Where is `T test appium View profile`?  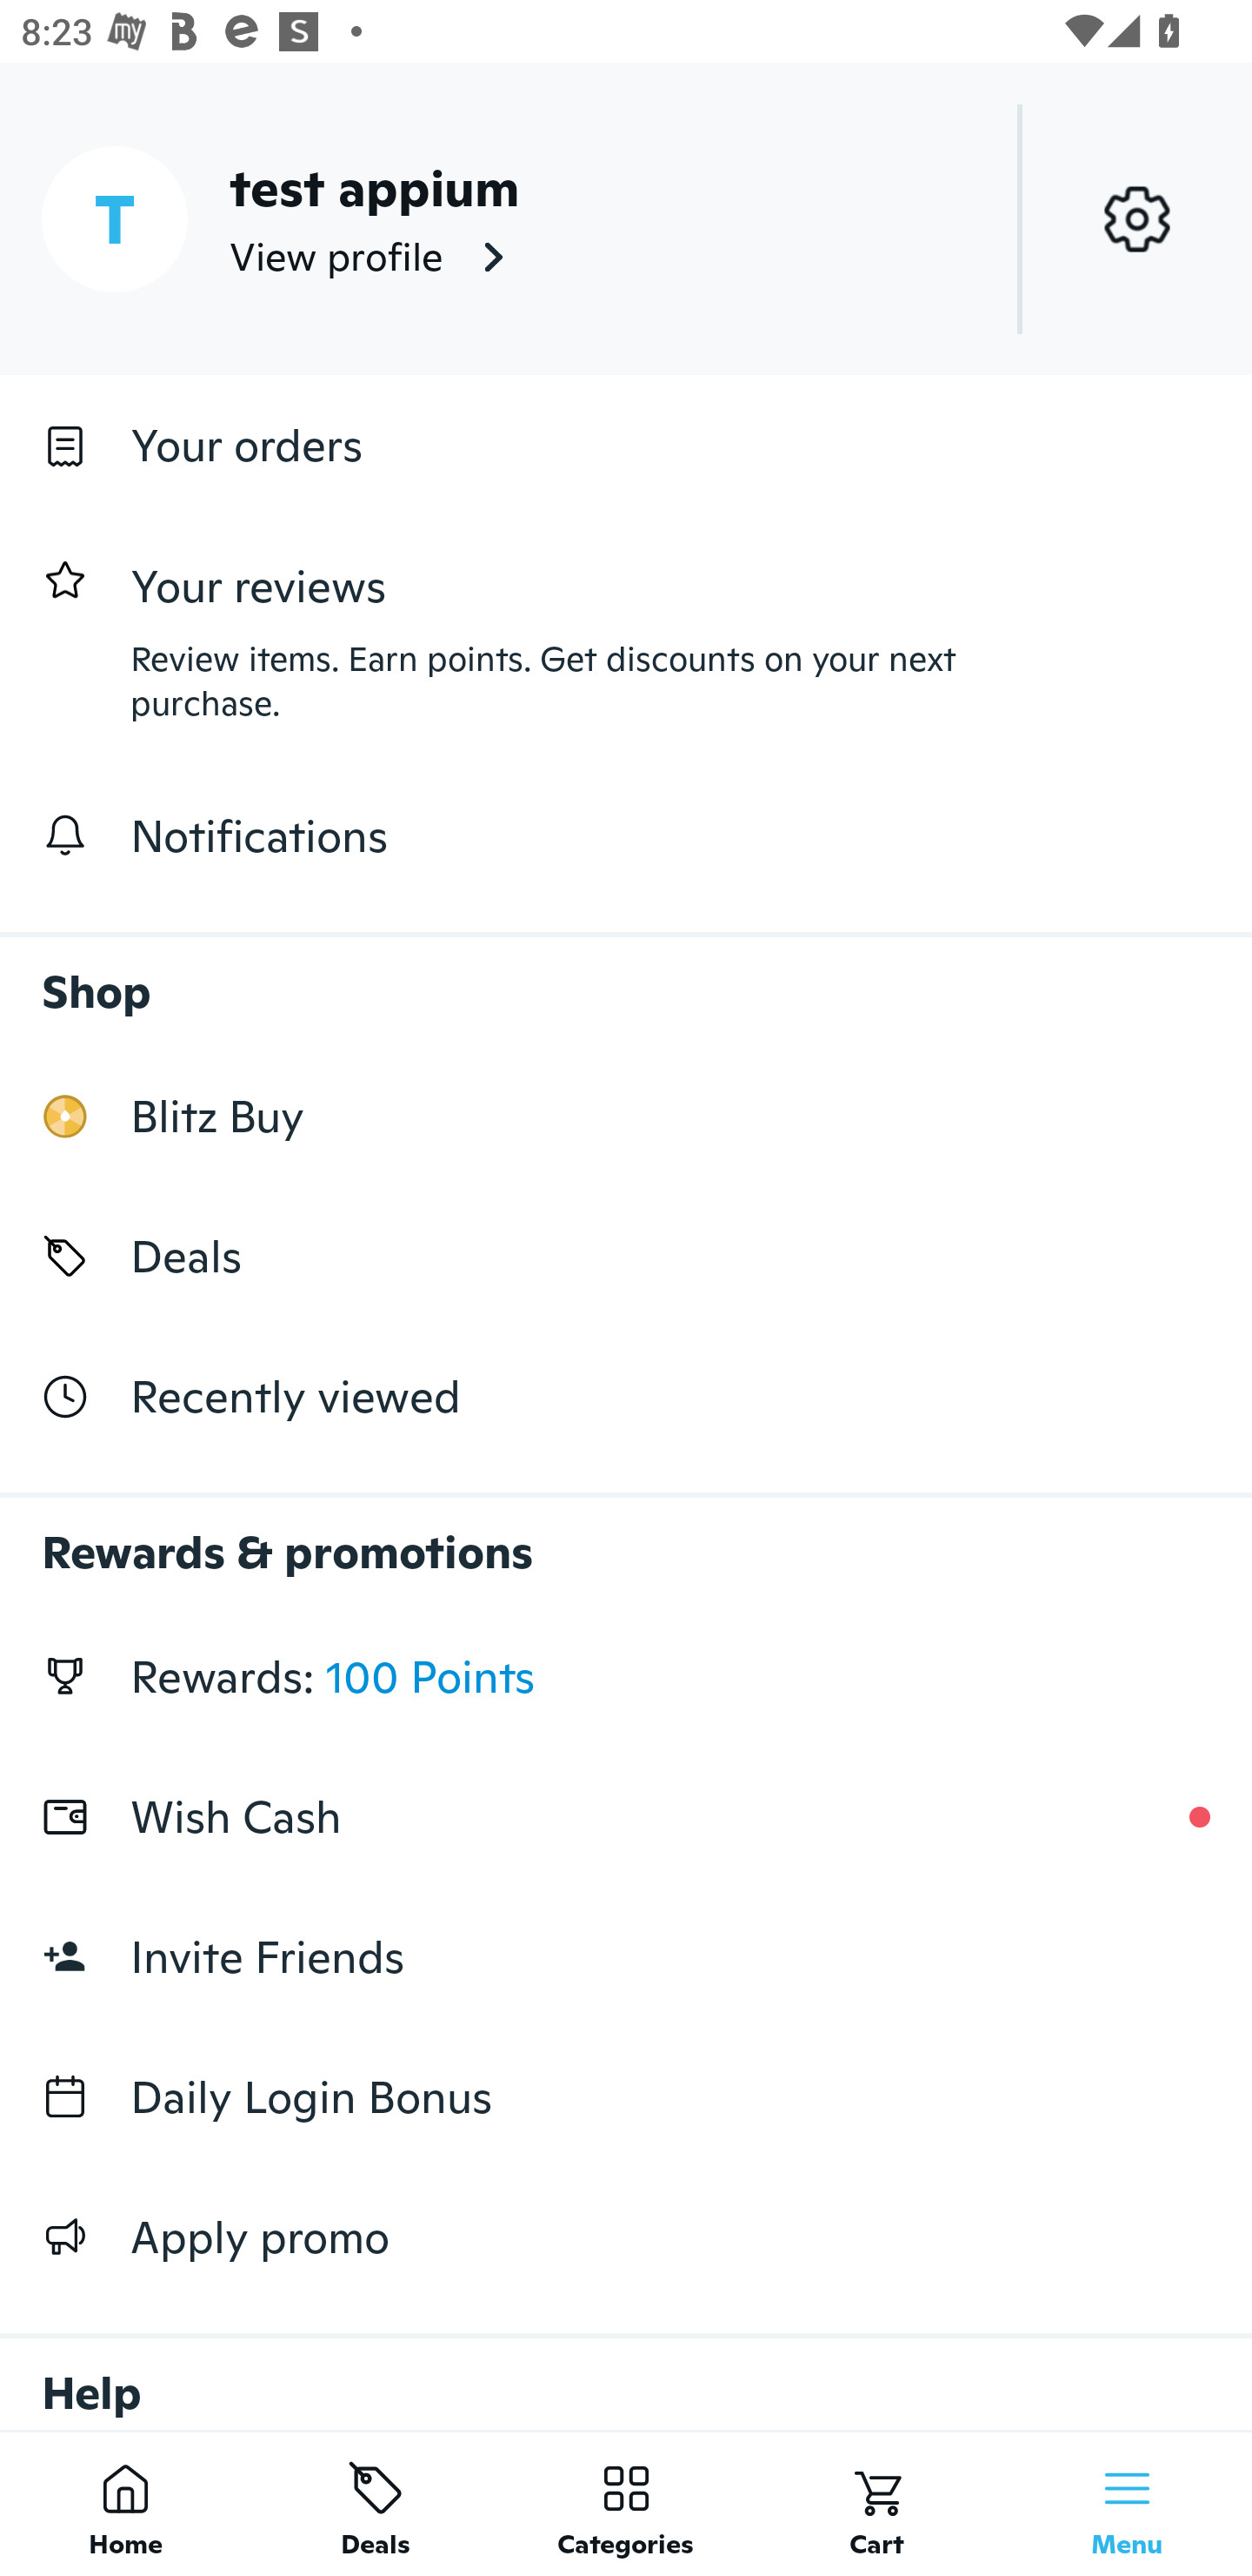
T test appium View profile is located at coordinates (626, 219).